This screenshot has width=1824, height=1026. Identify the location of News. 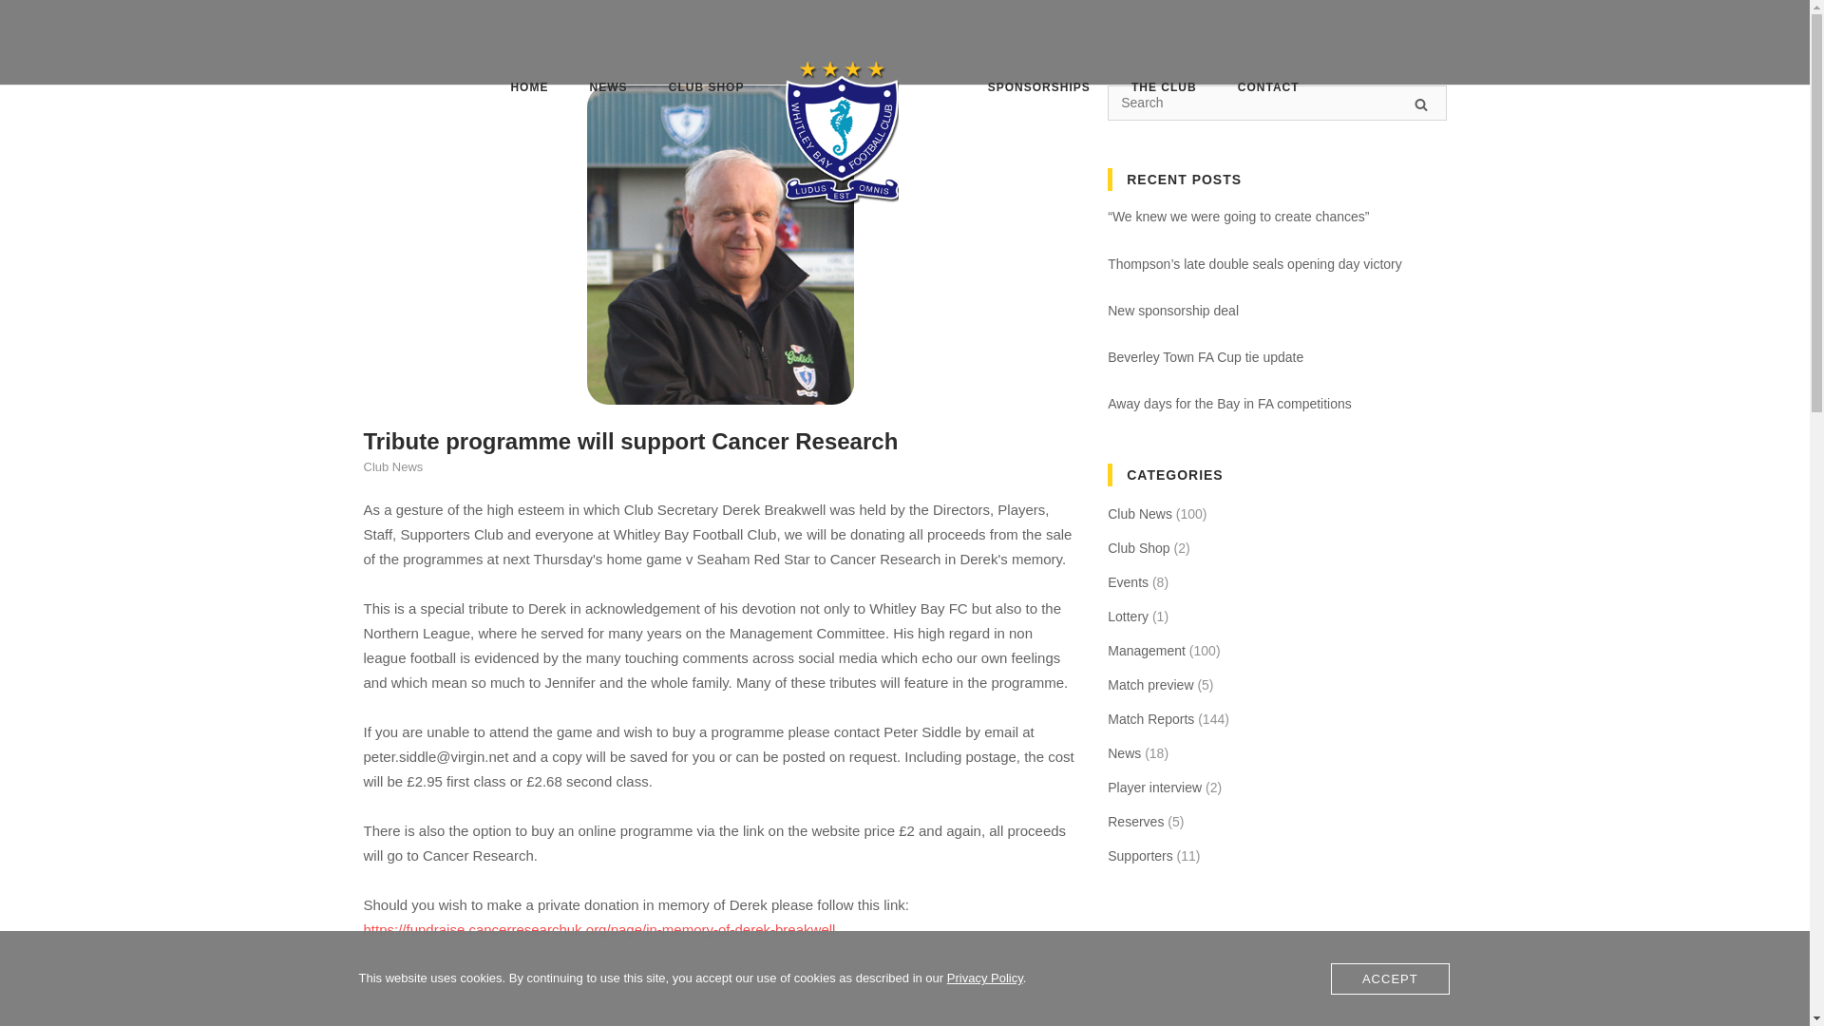
(1124, 752).